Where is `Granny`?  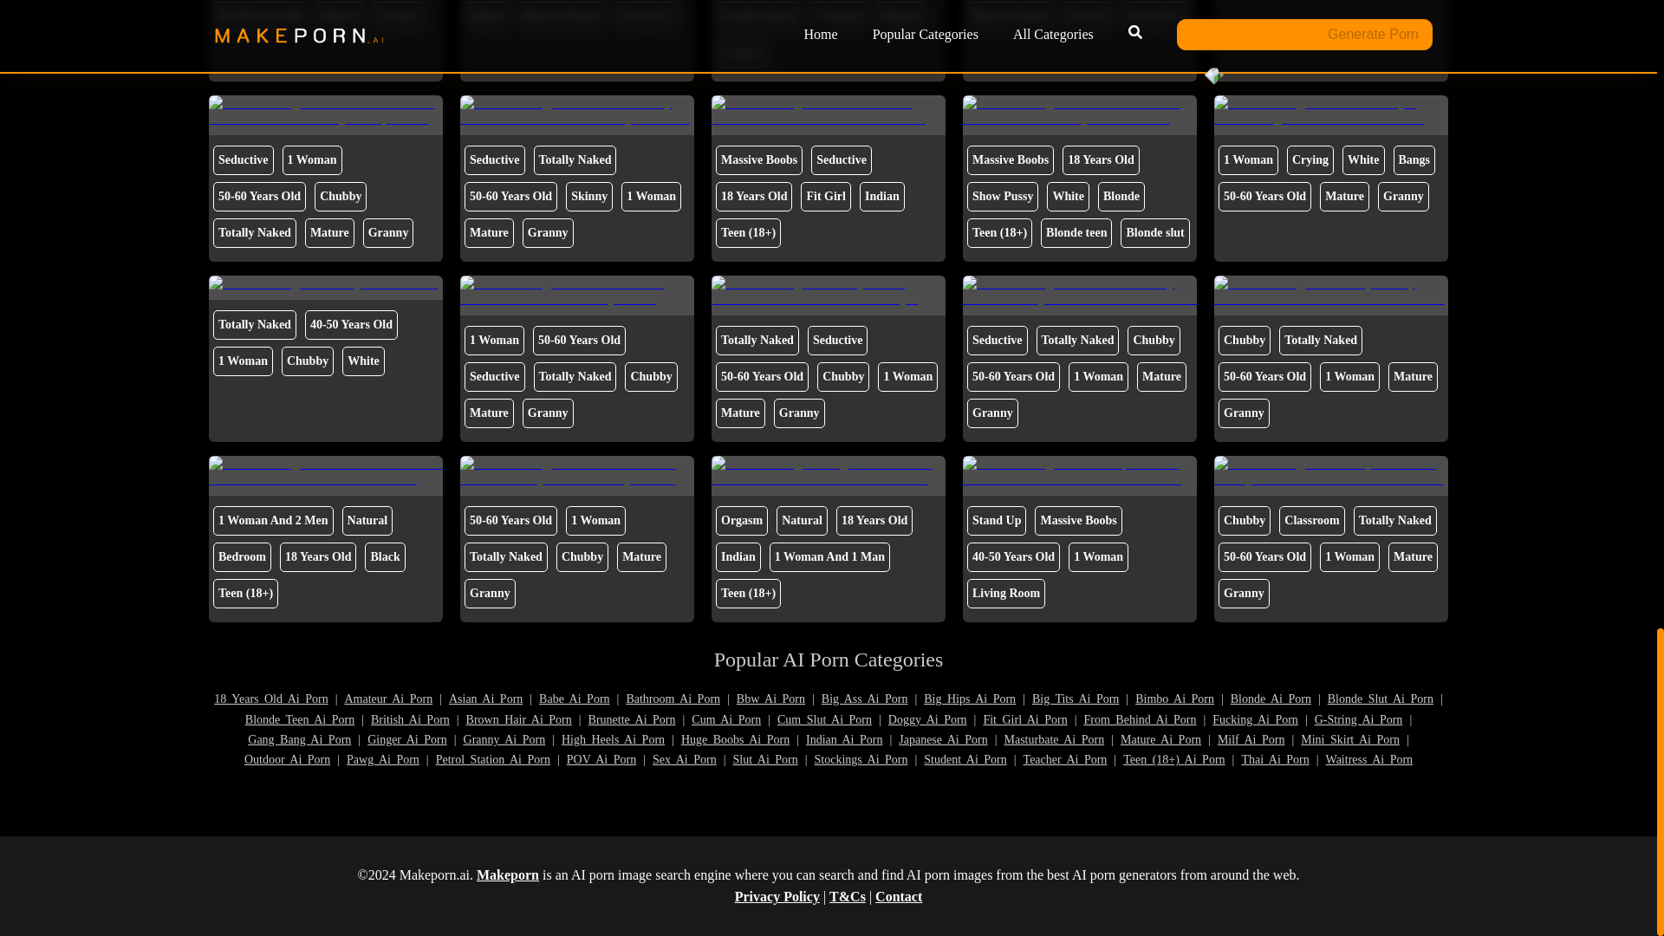 Granny is located at coordinates (399, 16).